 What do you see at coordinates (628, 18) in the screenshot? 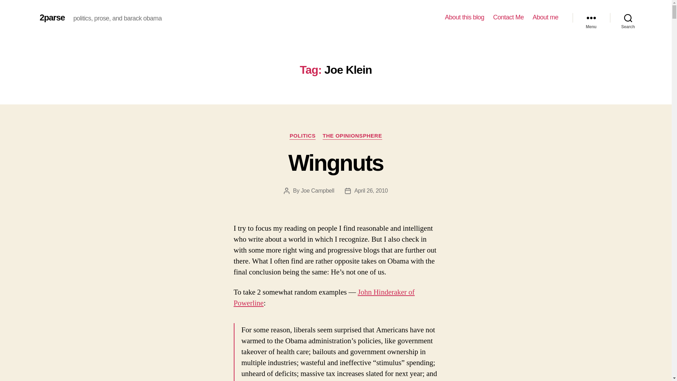
I see `Search` at bounding box center [628, 18].